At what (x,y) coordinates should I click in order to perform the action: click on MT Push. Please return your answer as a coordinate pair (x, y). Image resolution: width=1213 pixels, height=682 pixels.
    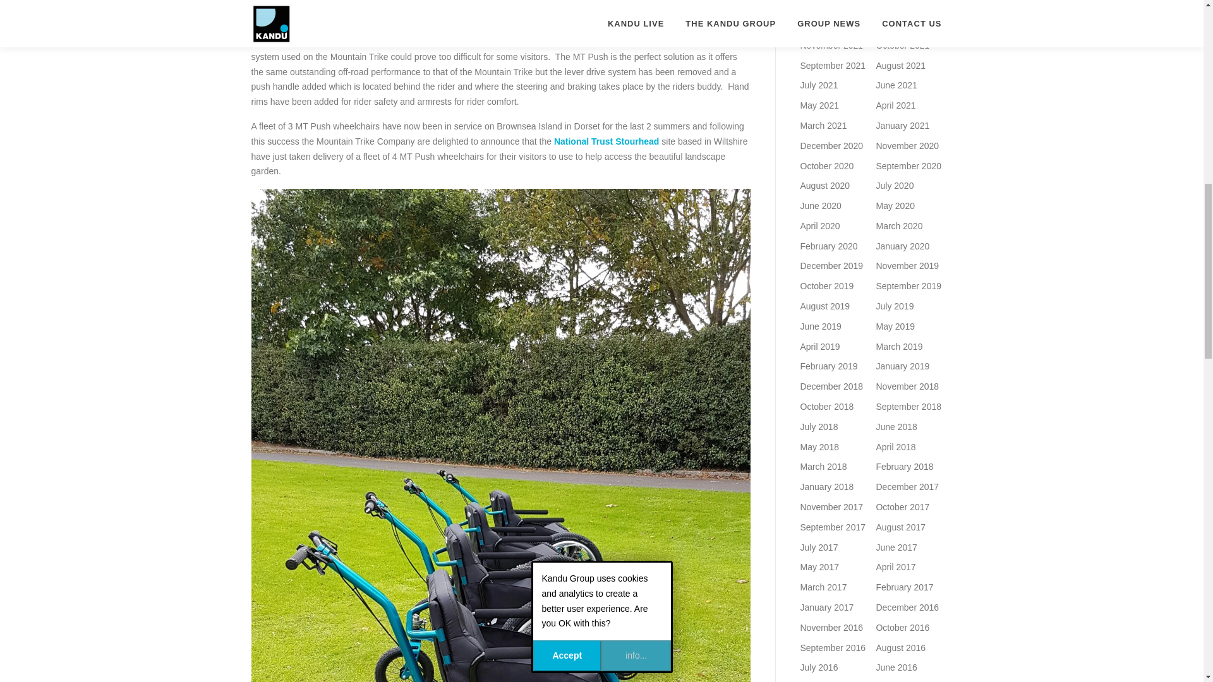
    Looking at the image, I should click on (454, 11).